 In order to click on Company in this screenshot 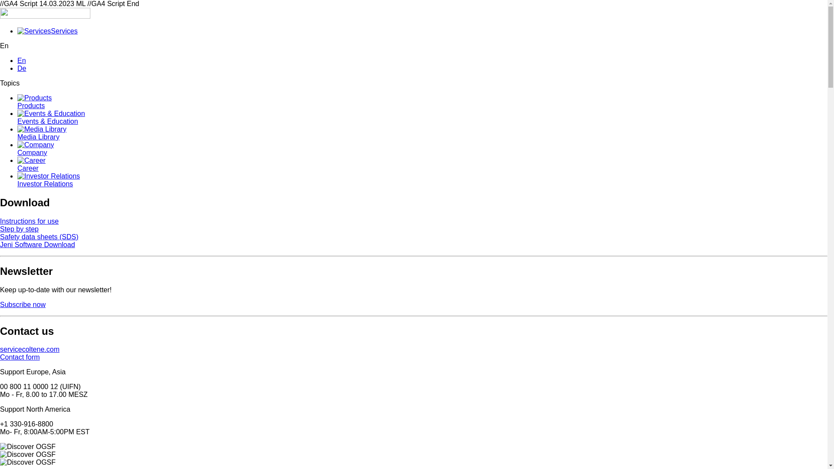, I will do `click(422, 149)`.